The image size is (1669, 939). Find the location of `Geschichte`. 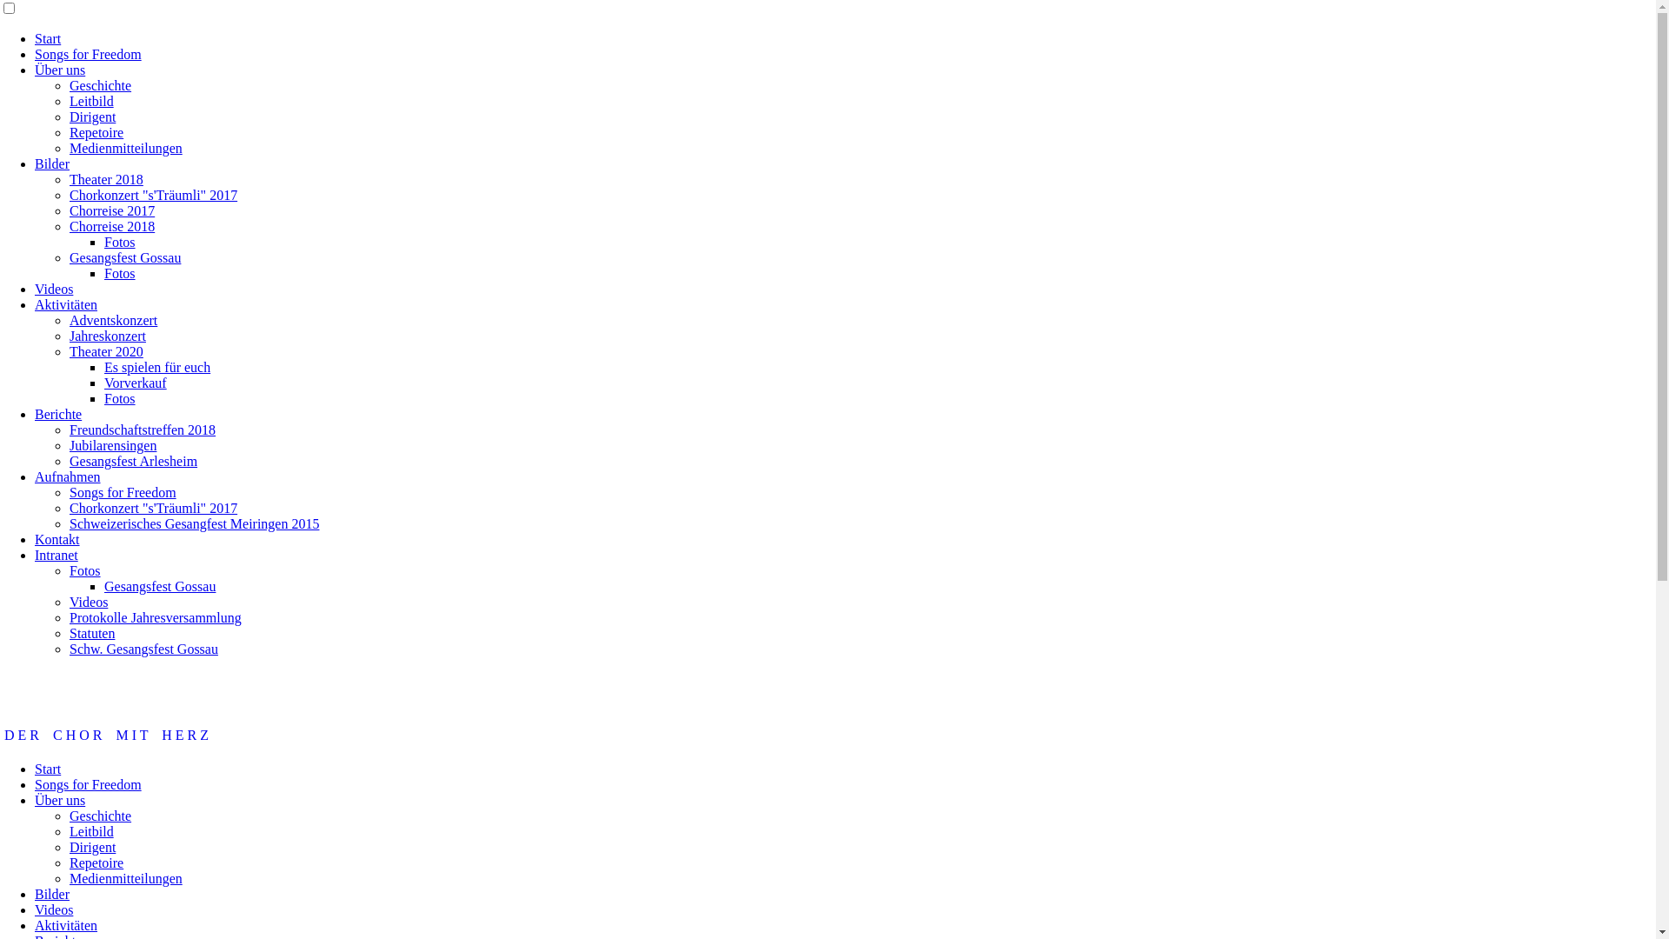

Geschichte is located at coordinates (101, 816).